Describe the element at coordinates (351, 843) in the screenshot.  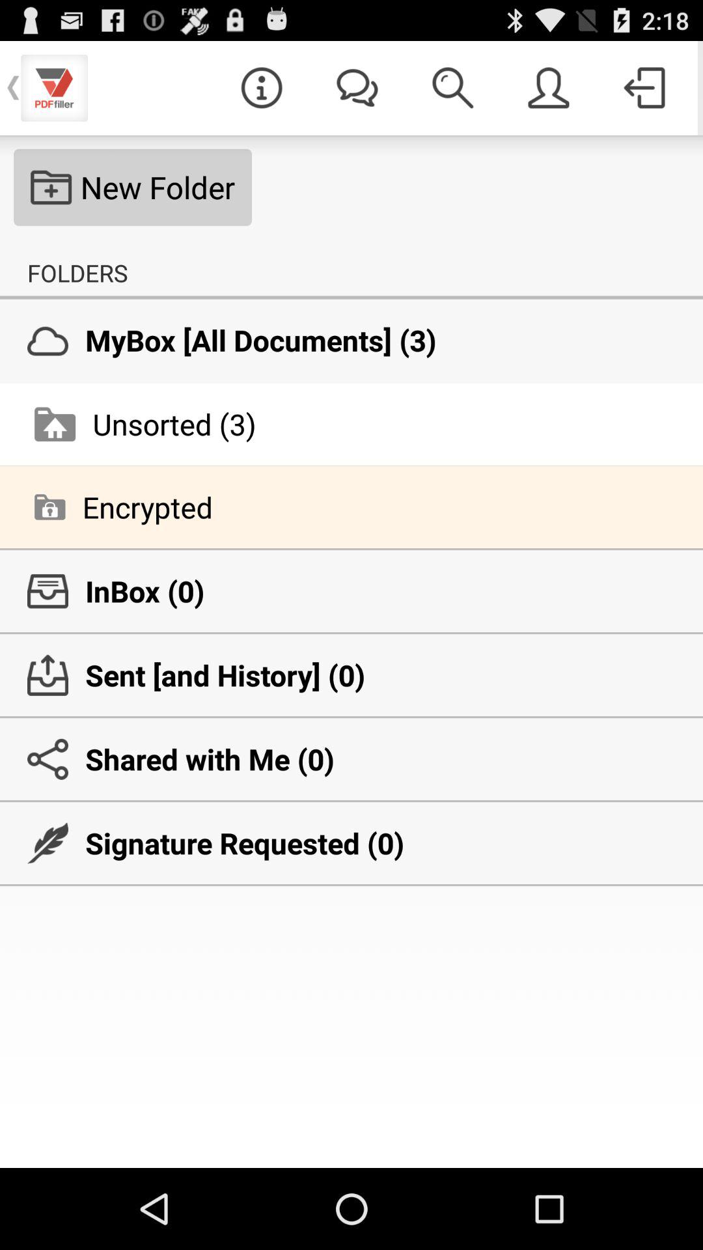
I see `choose the signature requested (0) item` at that location.